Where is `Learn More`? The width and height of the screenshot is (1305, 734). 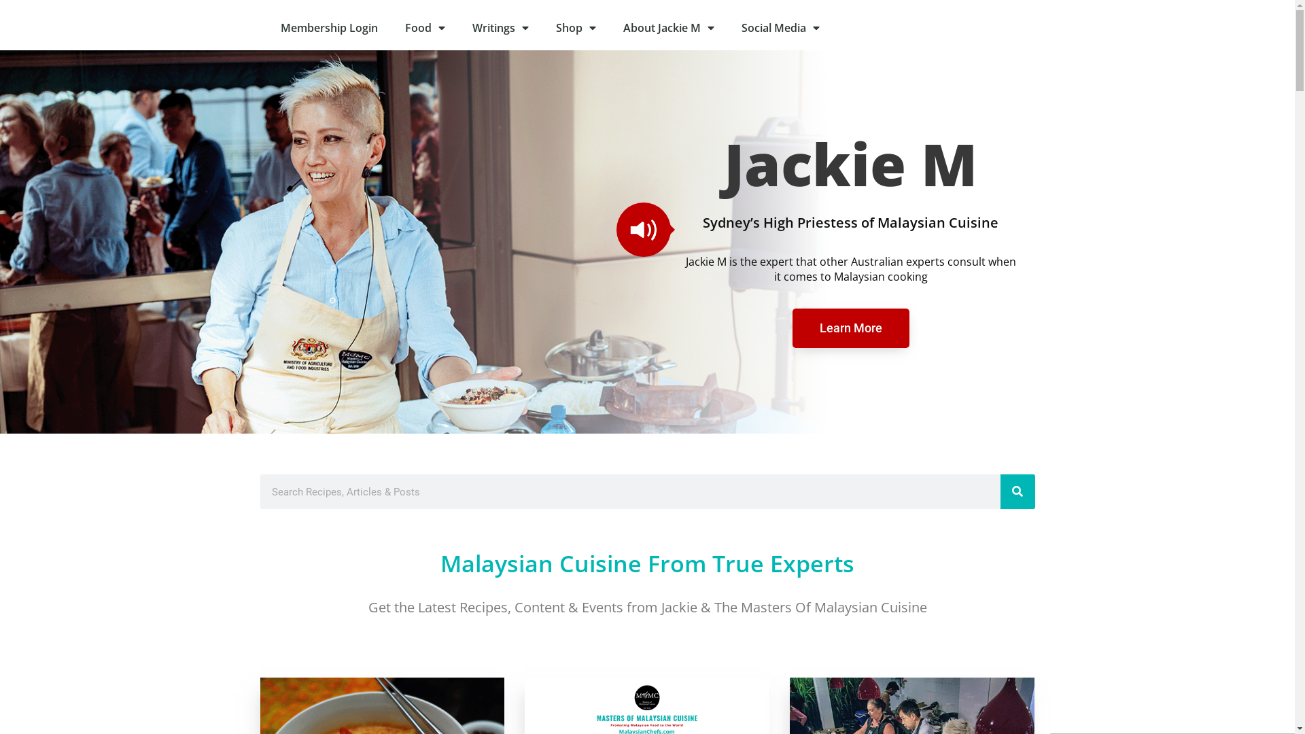 Learn More is located at coordinates (851, 328).